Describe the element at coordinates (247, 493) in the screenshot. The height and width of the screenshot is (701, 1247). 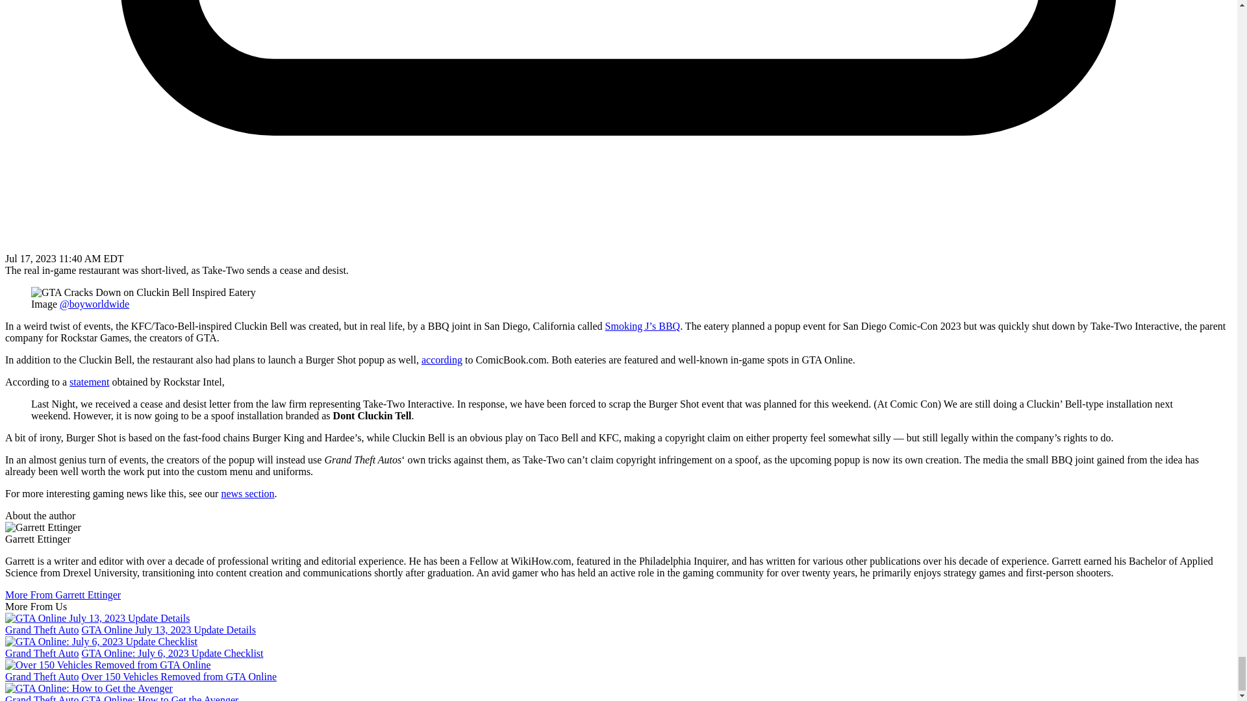
I see `news section` at that location.